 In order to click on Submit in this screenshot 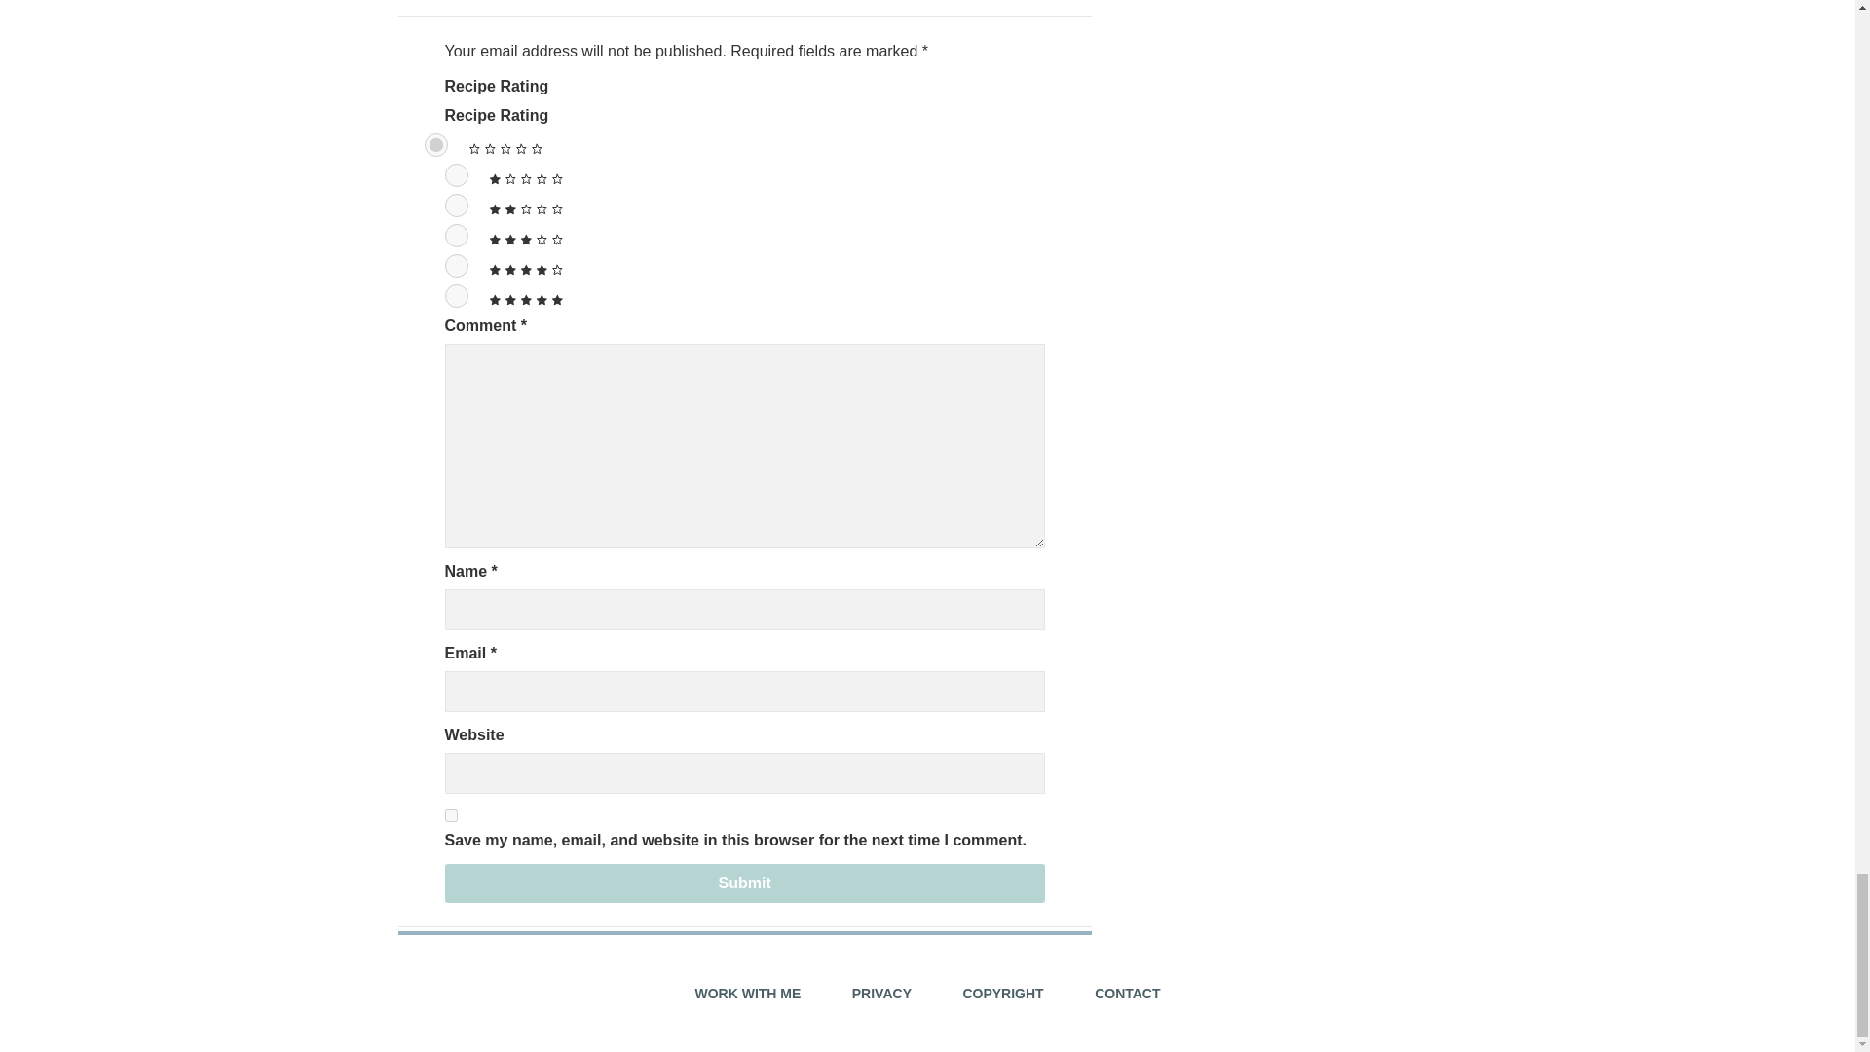, I will do `click(744, 883)`.